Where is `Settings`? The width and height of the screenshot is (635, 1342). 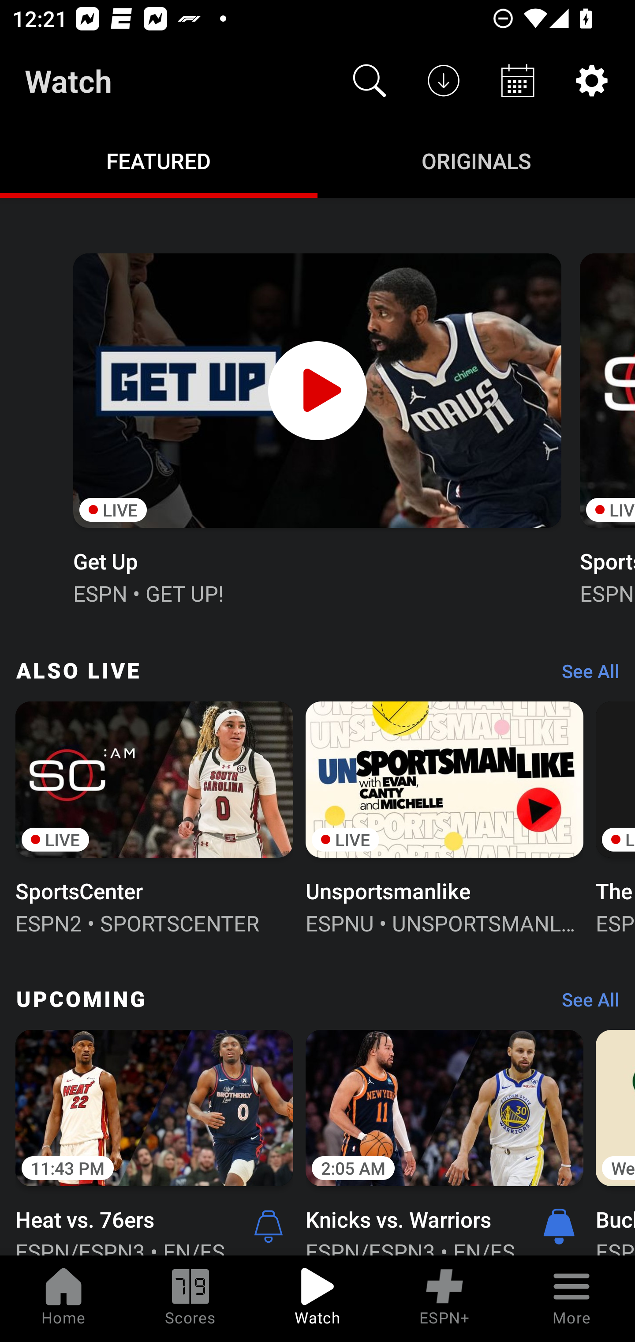
Settings is located at coordinates (592, 80).